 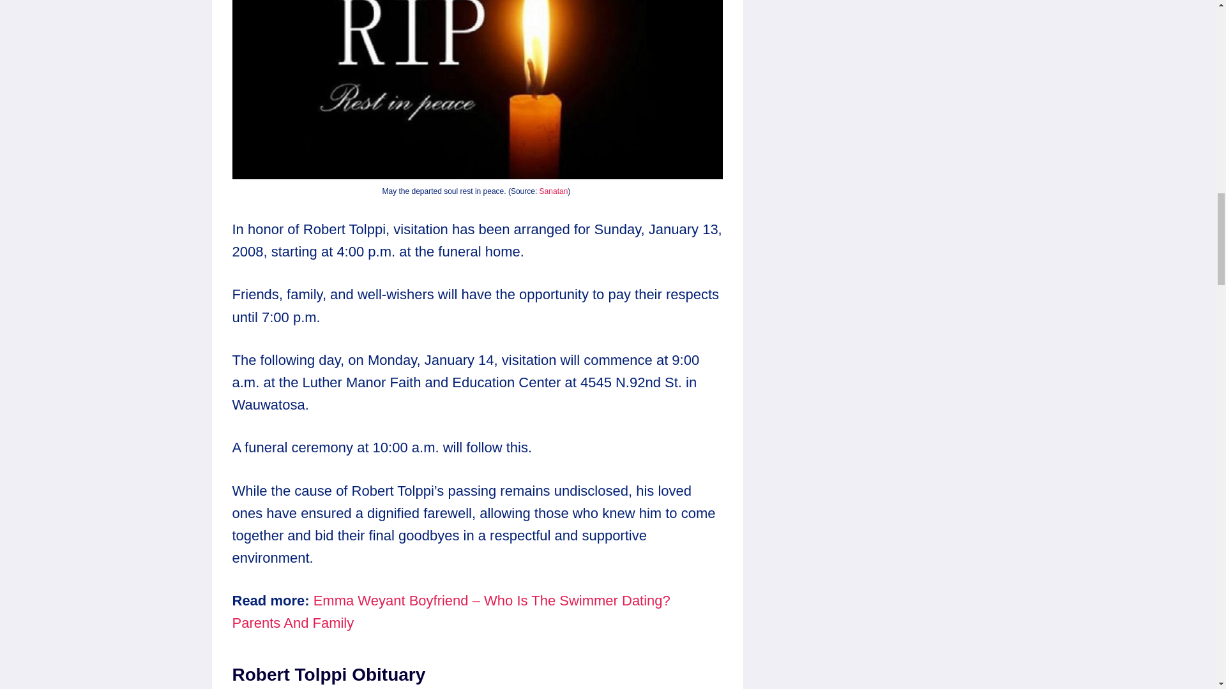 What do you see at coordinates (554, 191) in the screenshot?
I see `Sanatan` at bounding box center [554, 191].